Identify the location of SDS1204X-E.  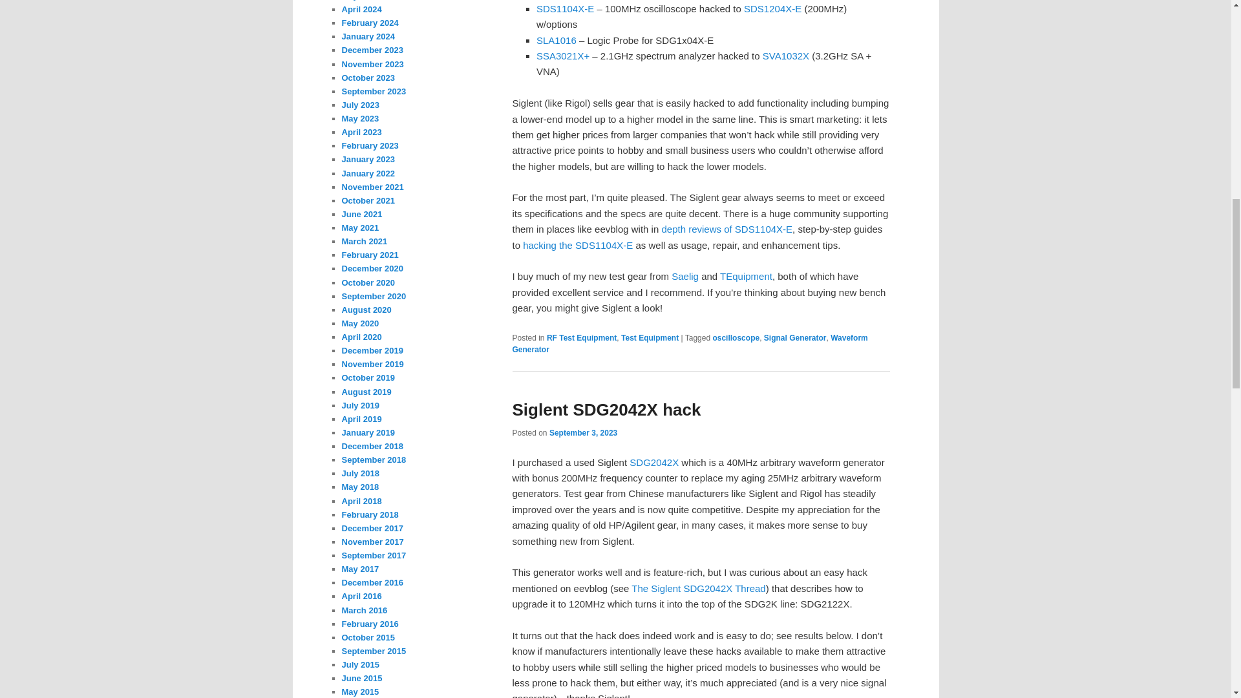
(772, 8).